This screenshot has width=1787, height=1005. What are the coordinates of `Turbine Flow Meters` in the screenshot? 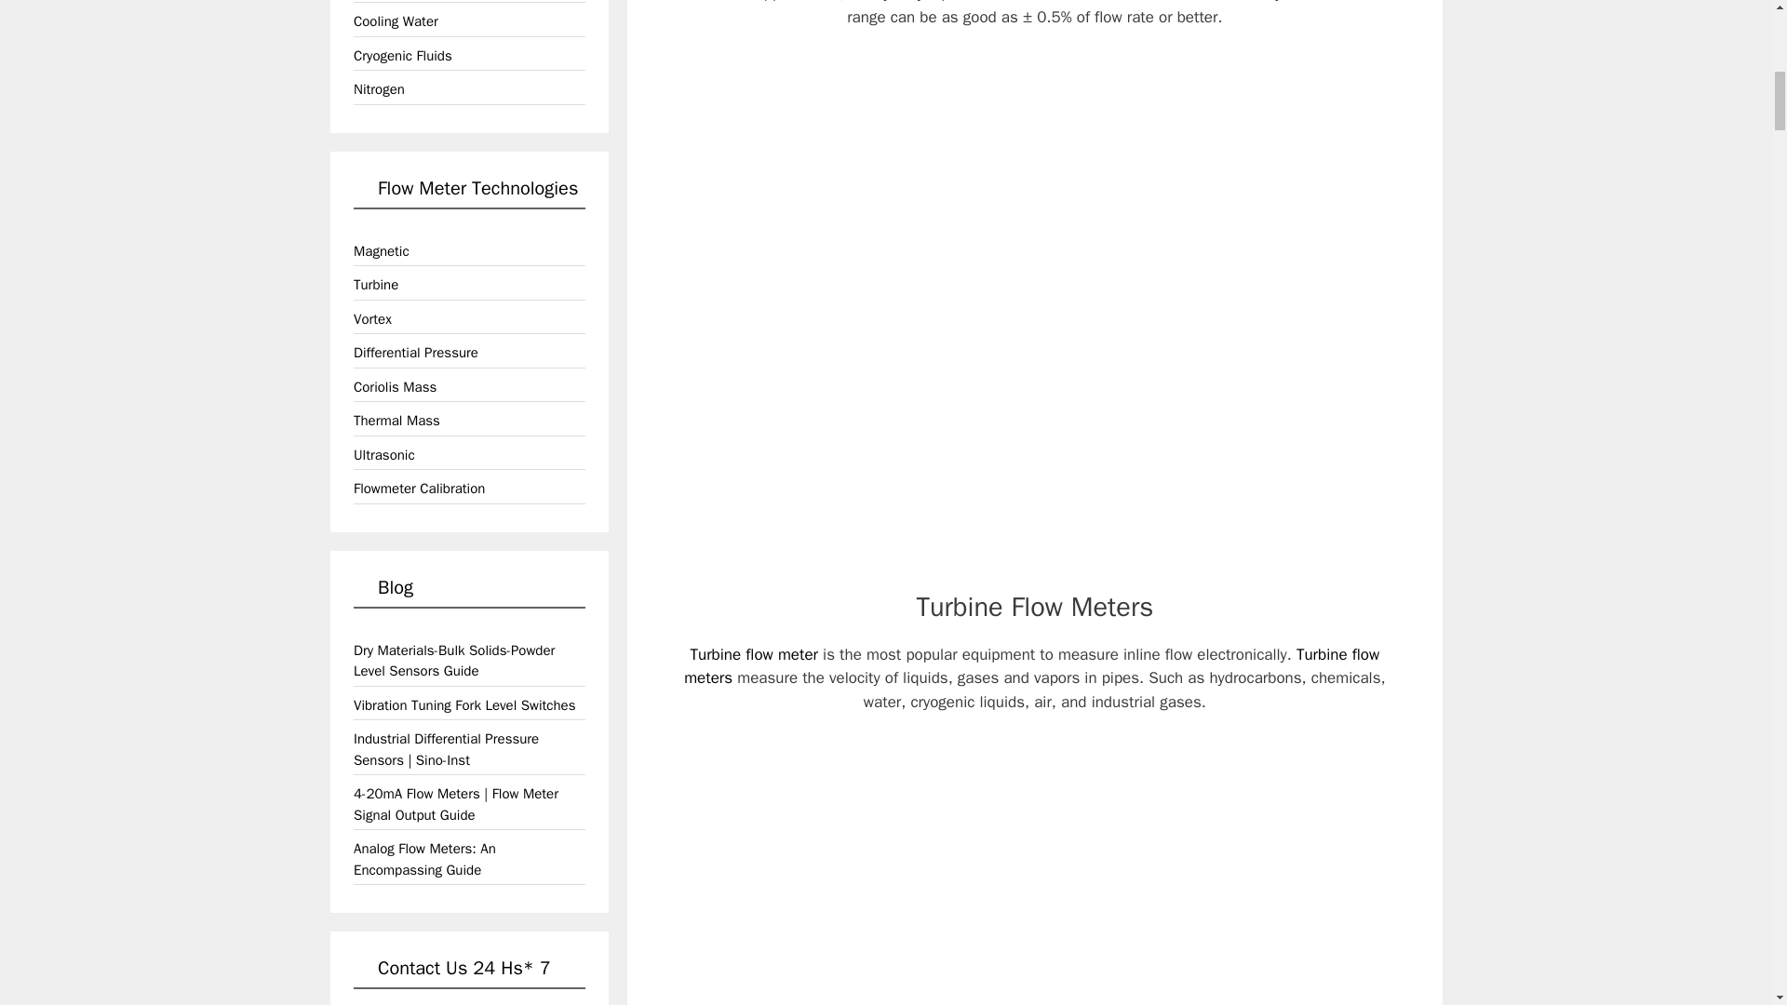 It's located at (1033, 607).